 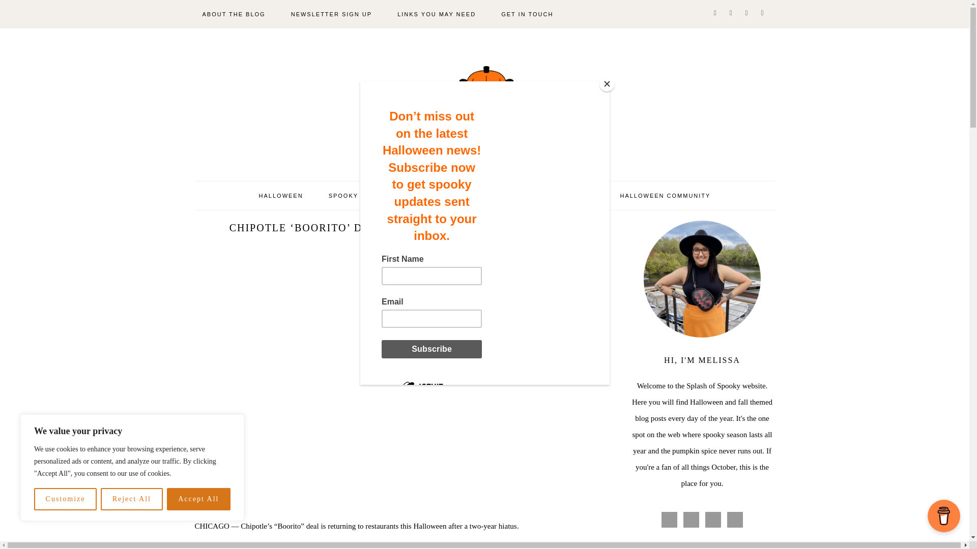 I want to click on HALLOWEEN, so click(x=281, y=195).